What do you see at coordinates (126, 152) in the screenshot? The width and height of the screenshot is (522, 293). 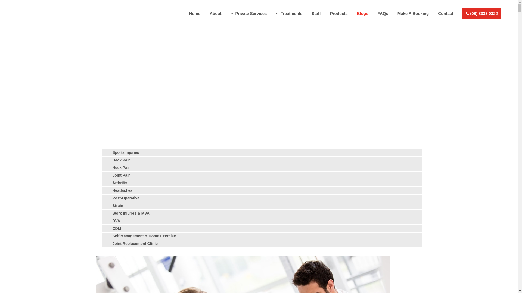 I see `Sports Injuries` at bounding box center [126, 152].